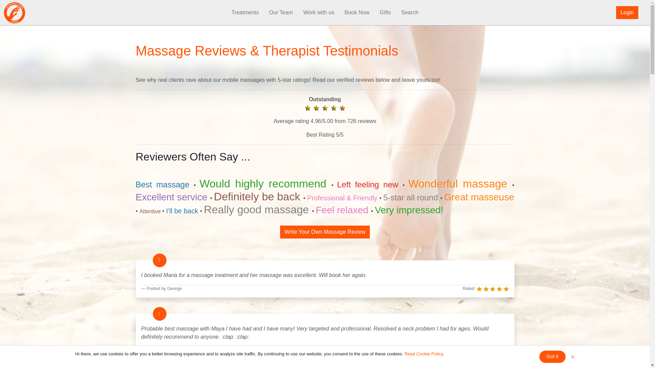  What do you see at coordinates (385, 13) in the screenshot?
I see `Gifts` at bounding box center [385, 13].